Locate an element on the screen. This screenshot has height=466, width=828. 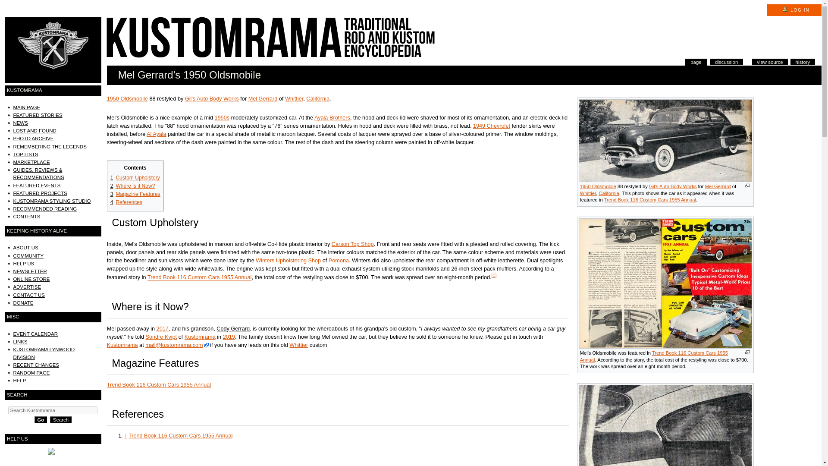
1950 Oldsmobile is located at coordinates (127, 99).